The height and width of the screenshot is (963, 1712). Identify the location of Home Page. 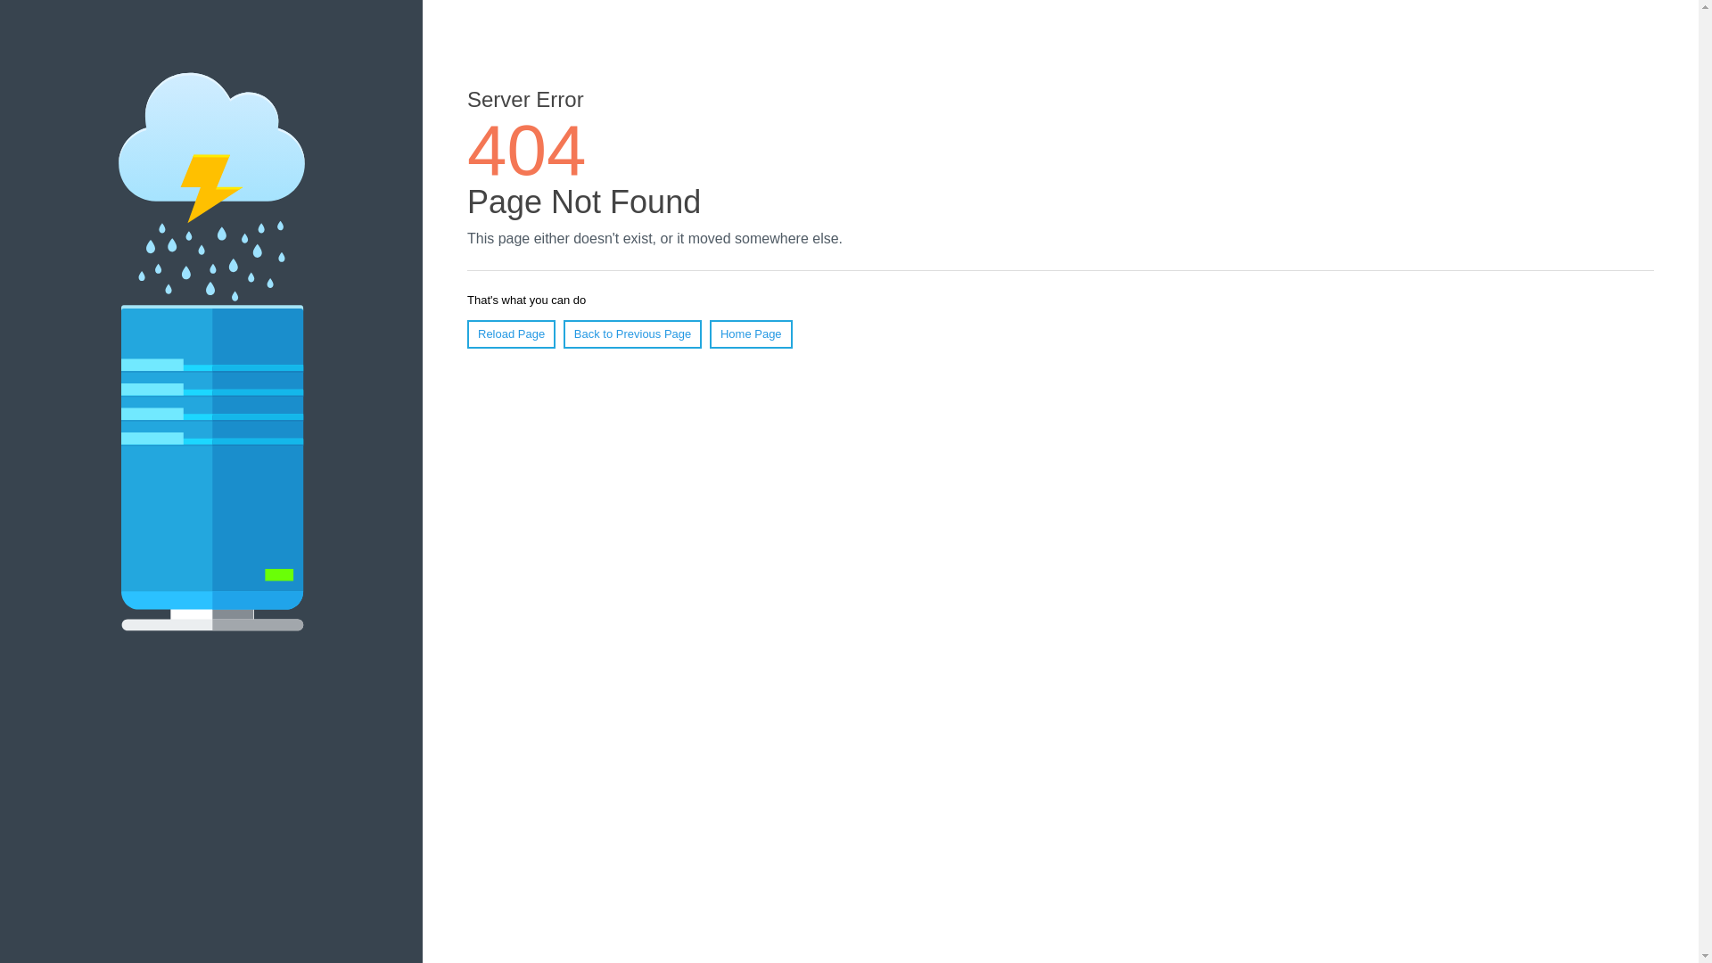
(751, 334).